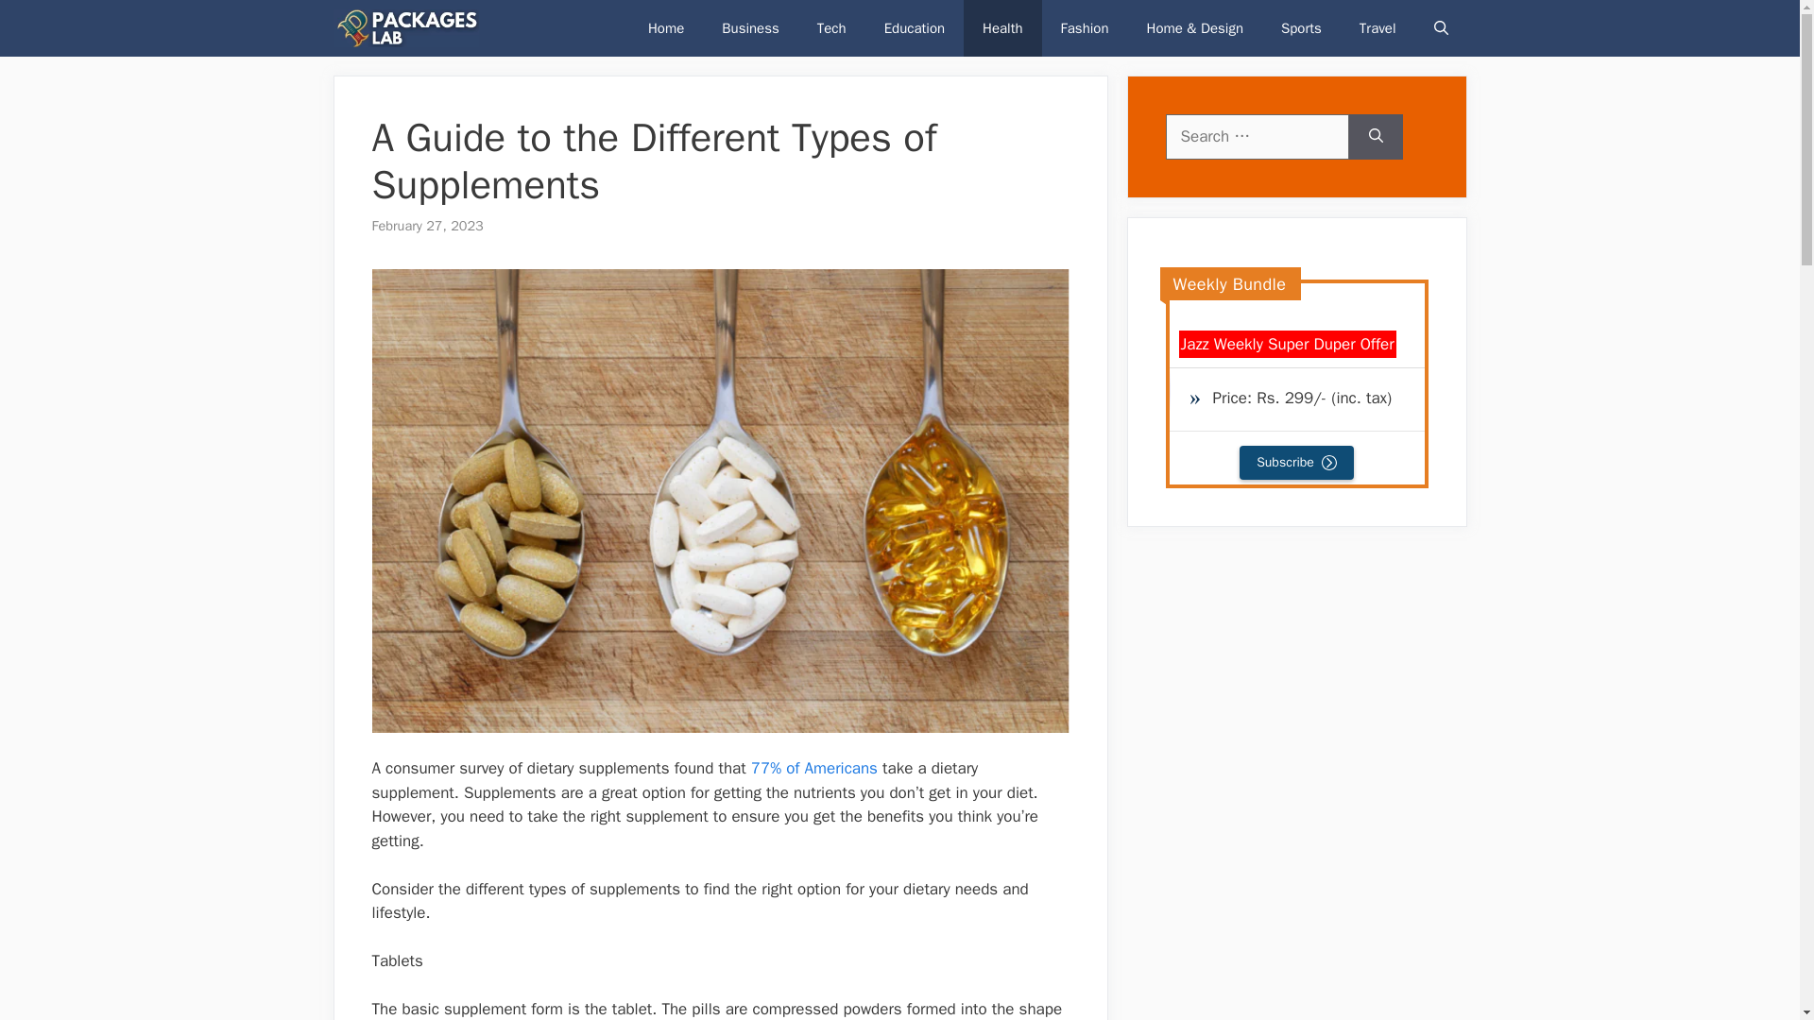 The image size is (1814, 1020). I want to click on Education, so click(914, 28).